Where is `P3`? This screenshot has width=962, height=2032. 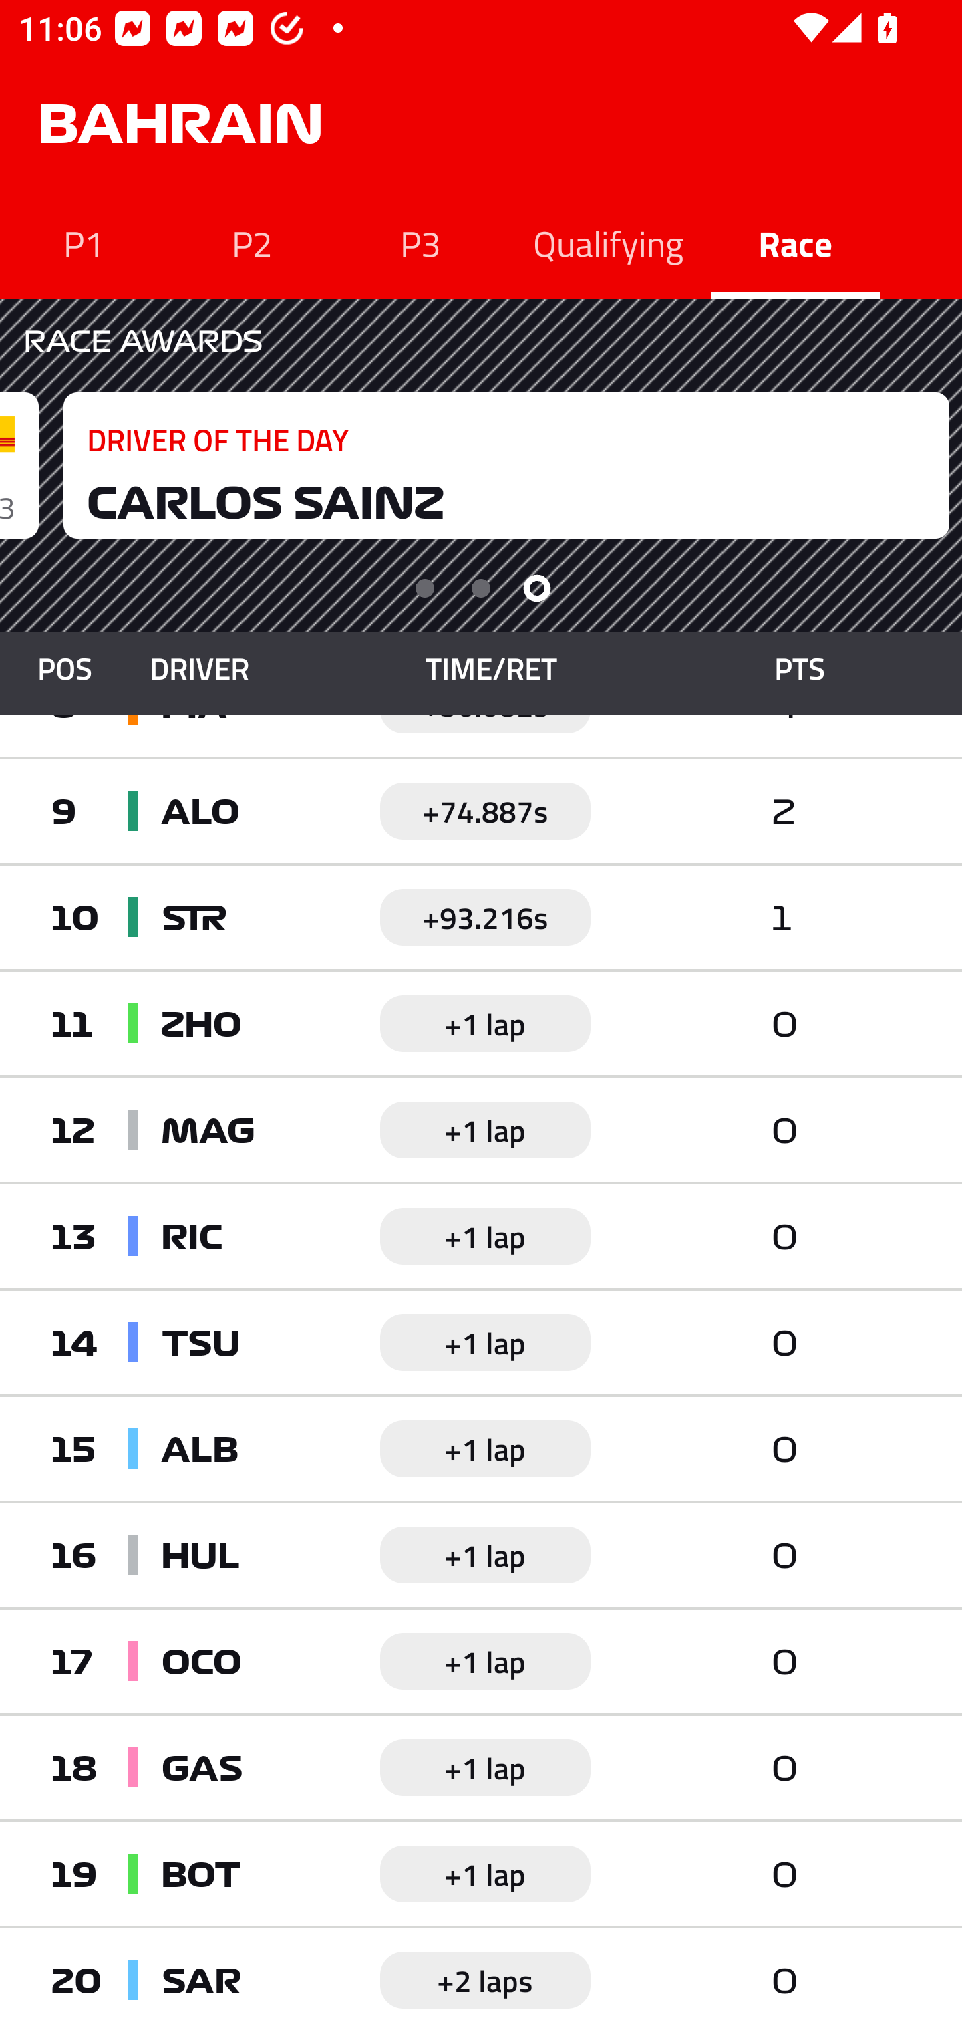 P3 is located at coordinates (421, 242).